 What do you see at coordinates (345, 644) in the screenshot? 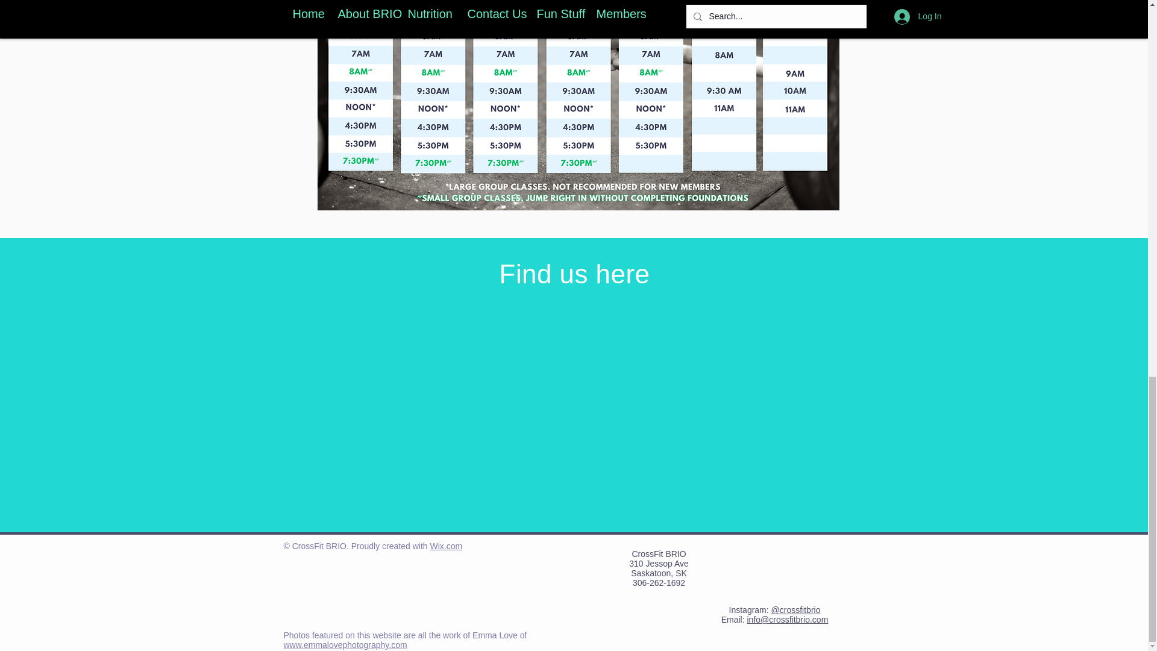
I see `www.emmalovephotography.com` at bounding box center [345, 644].